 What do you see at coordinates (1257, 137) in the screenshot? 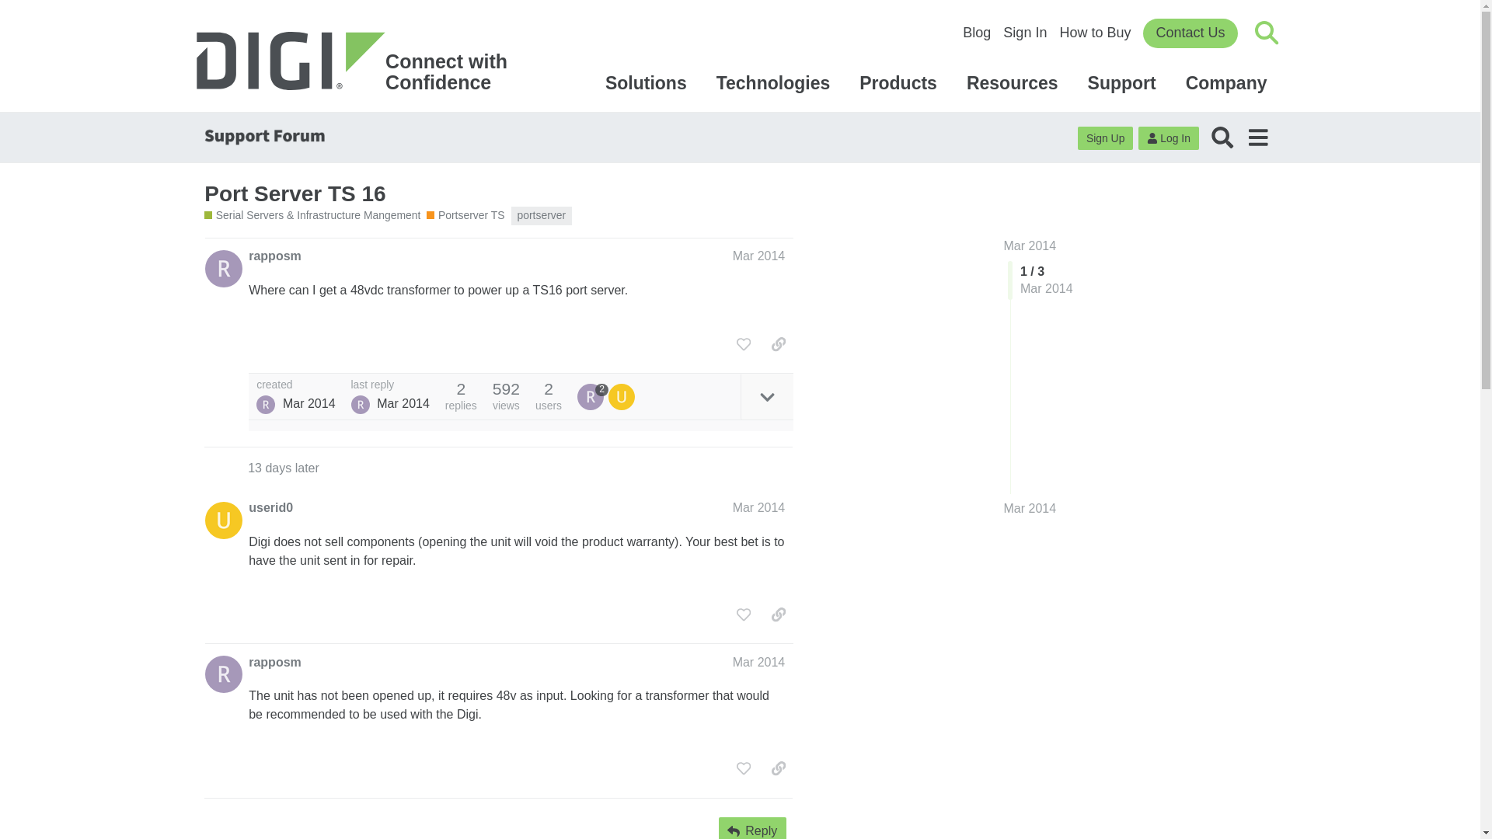
I see `menu` at bounding box center [1257, 137].